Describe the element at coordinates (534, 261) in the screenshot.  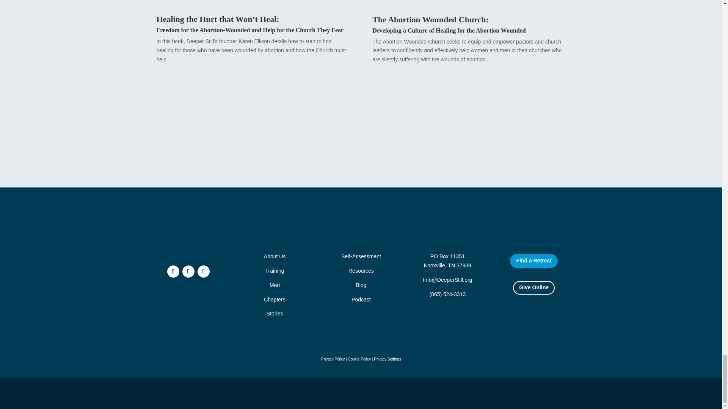
I see `Find a Retreat` at that location.